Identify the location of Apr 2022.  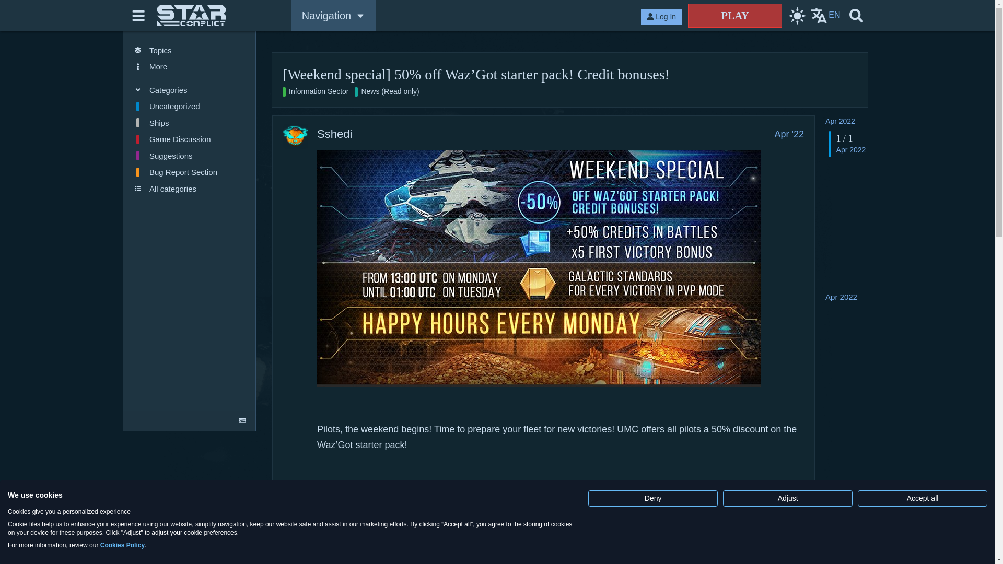
(840, 121).